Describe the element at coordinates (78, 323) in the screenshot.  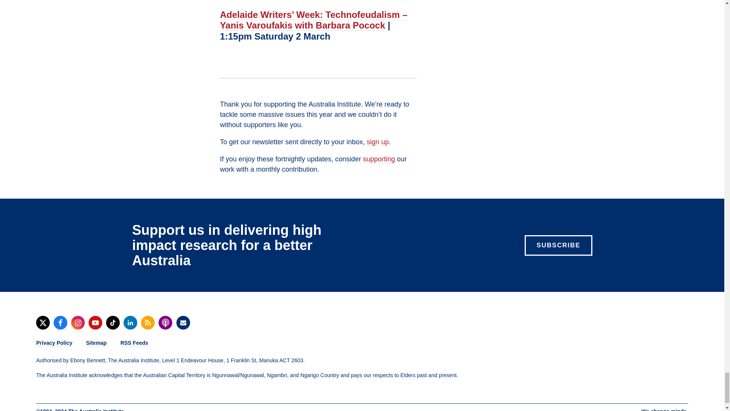
I see `Follow us on Instagram` at that location.